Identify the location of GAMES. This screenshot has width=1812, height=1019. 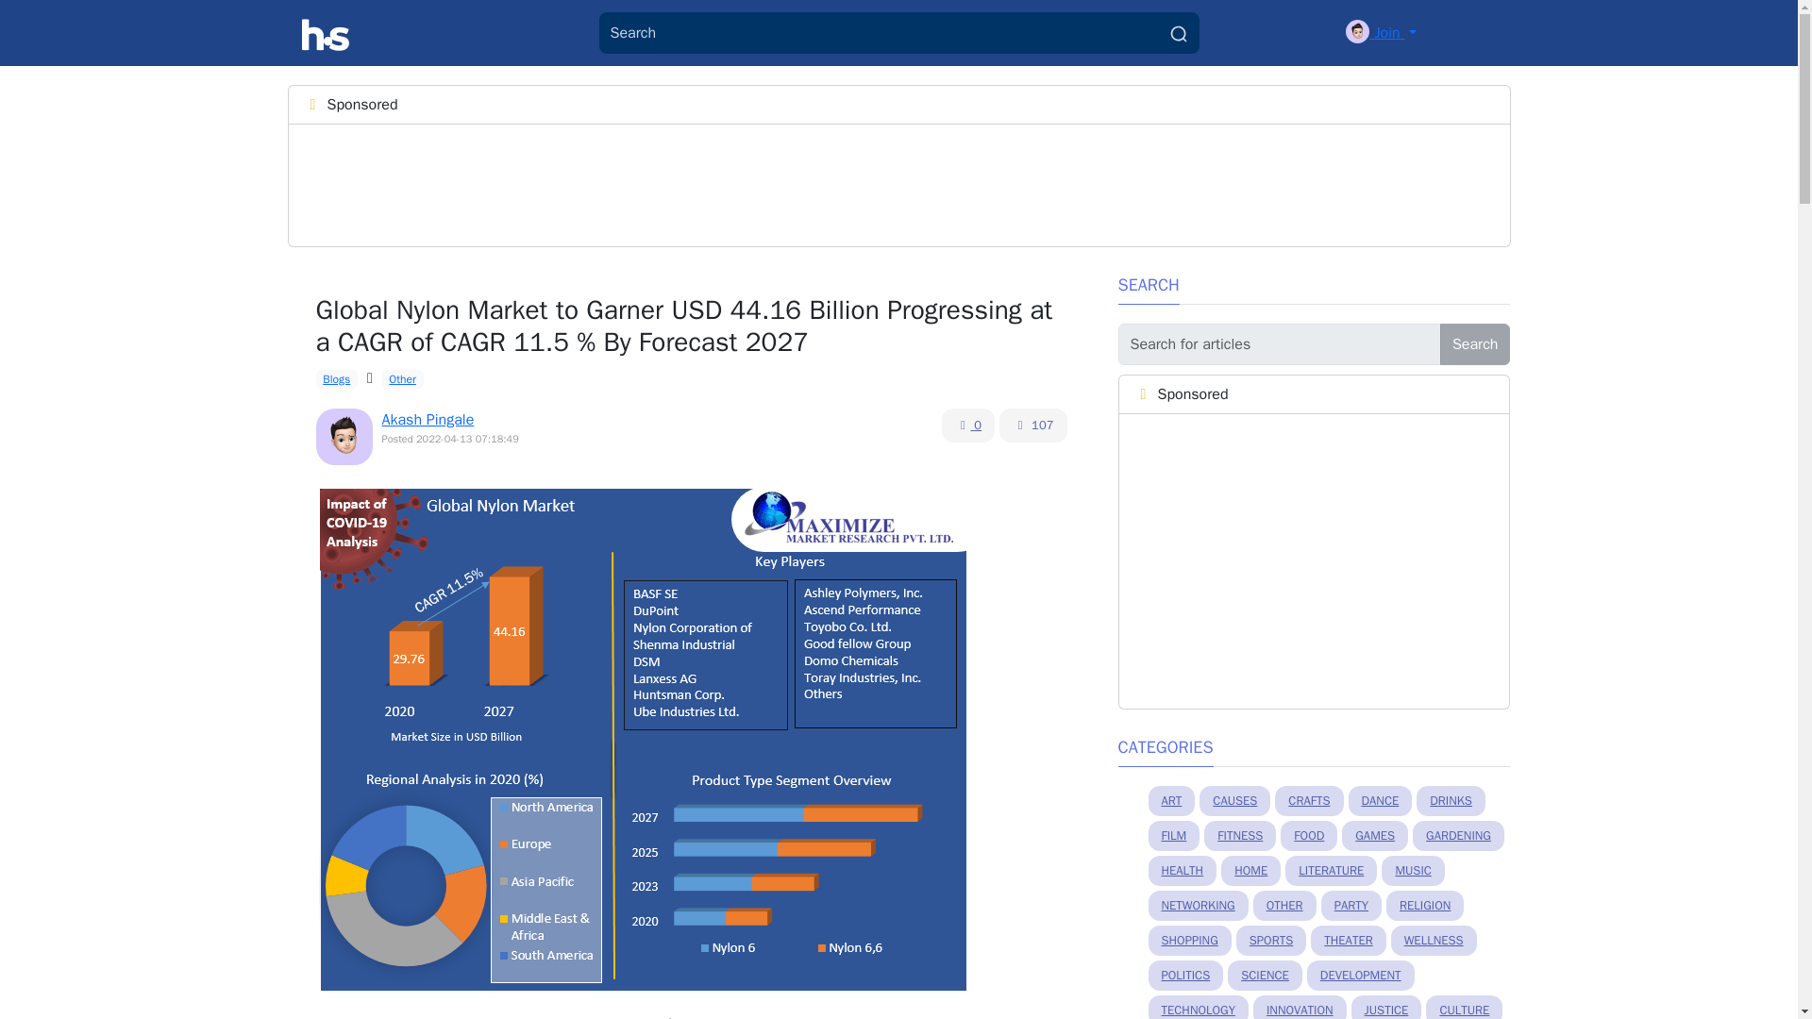
(1374, 836).